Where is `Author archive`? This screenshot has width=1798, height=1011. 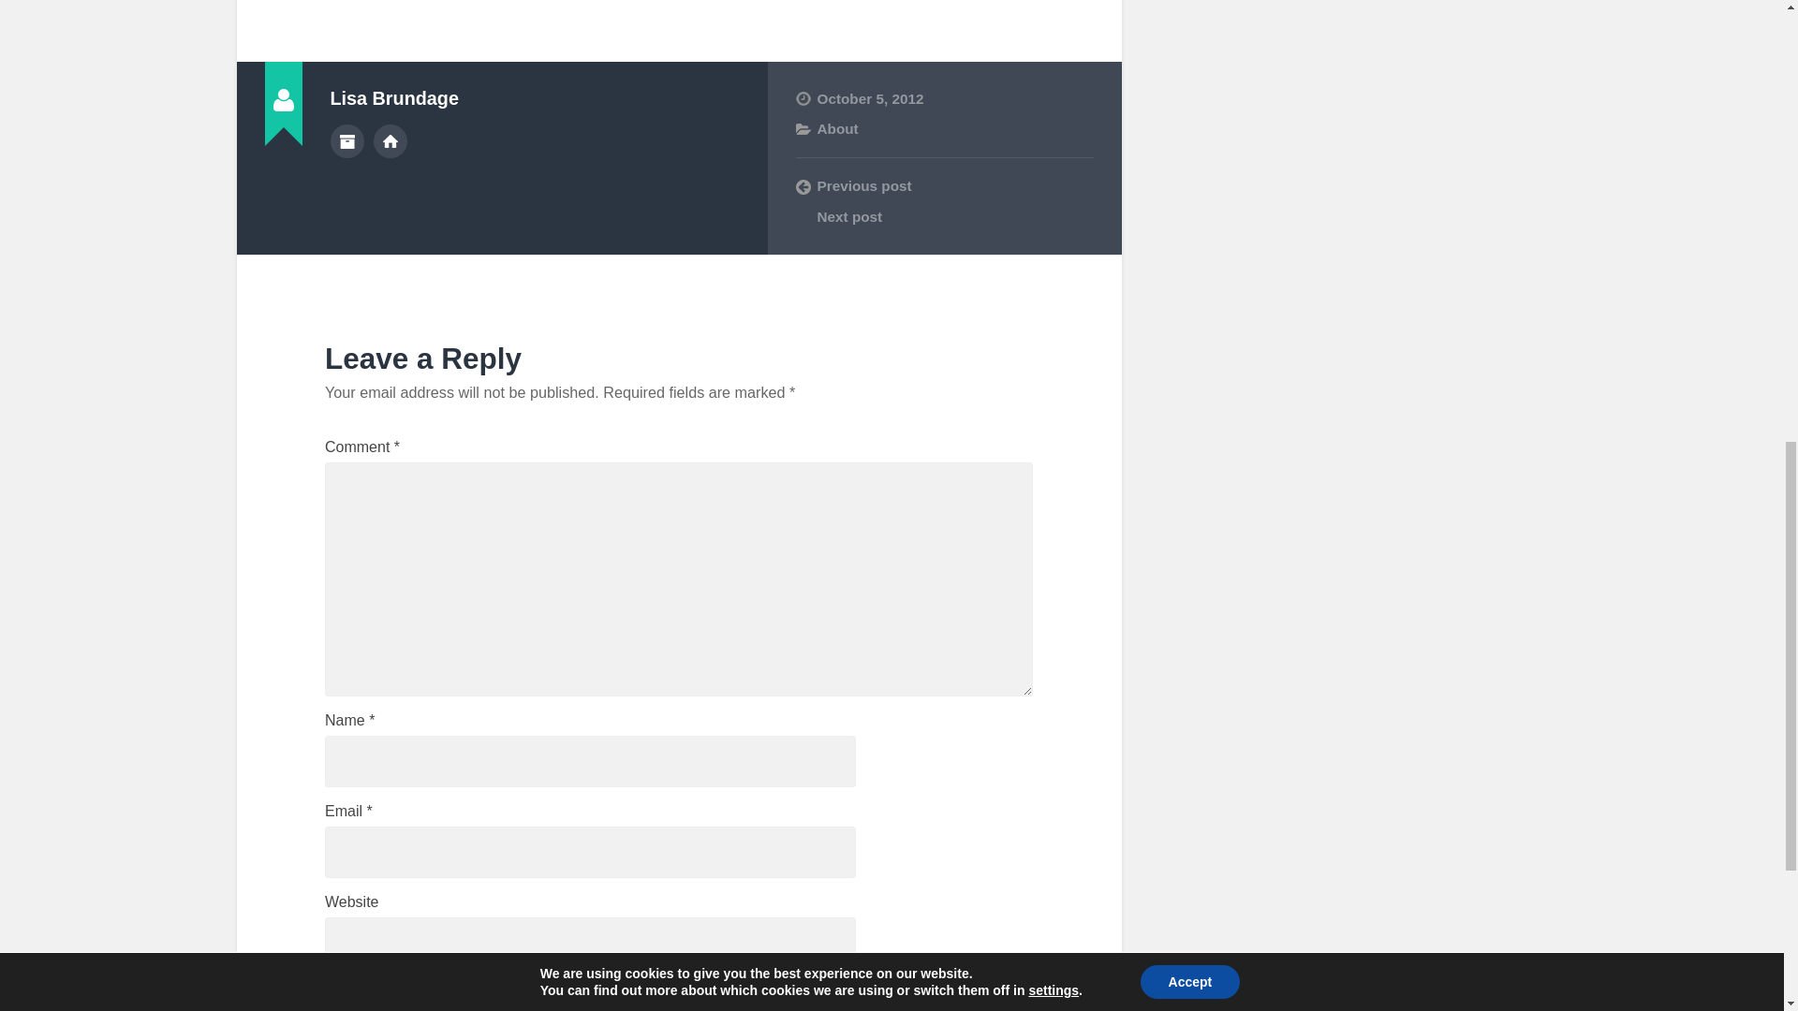 Author archive is located at coordinates (346, 140).